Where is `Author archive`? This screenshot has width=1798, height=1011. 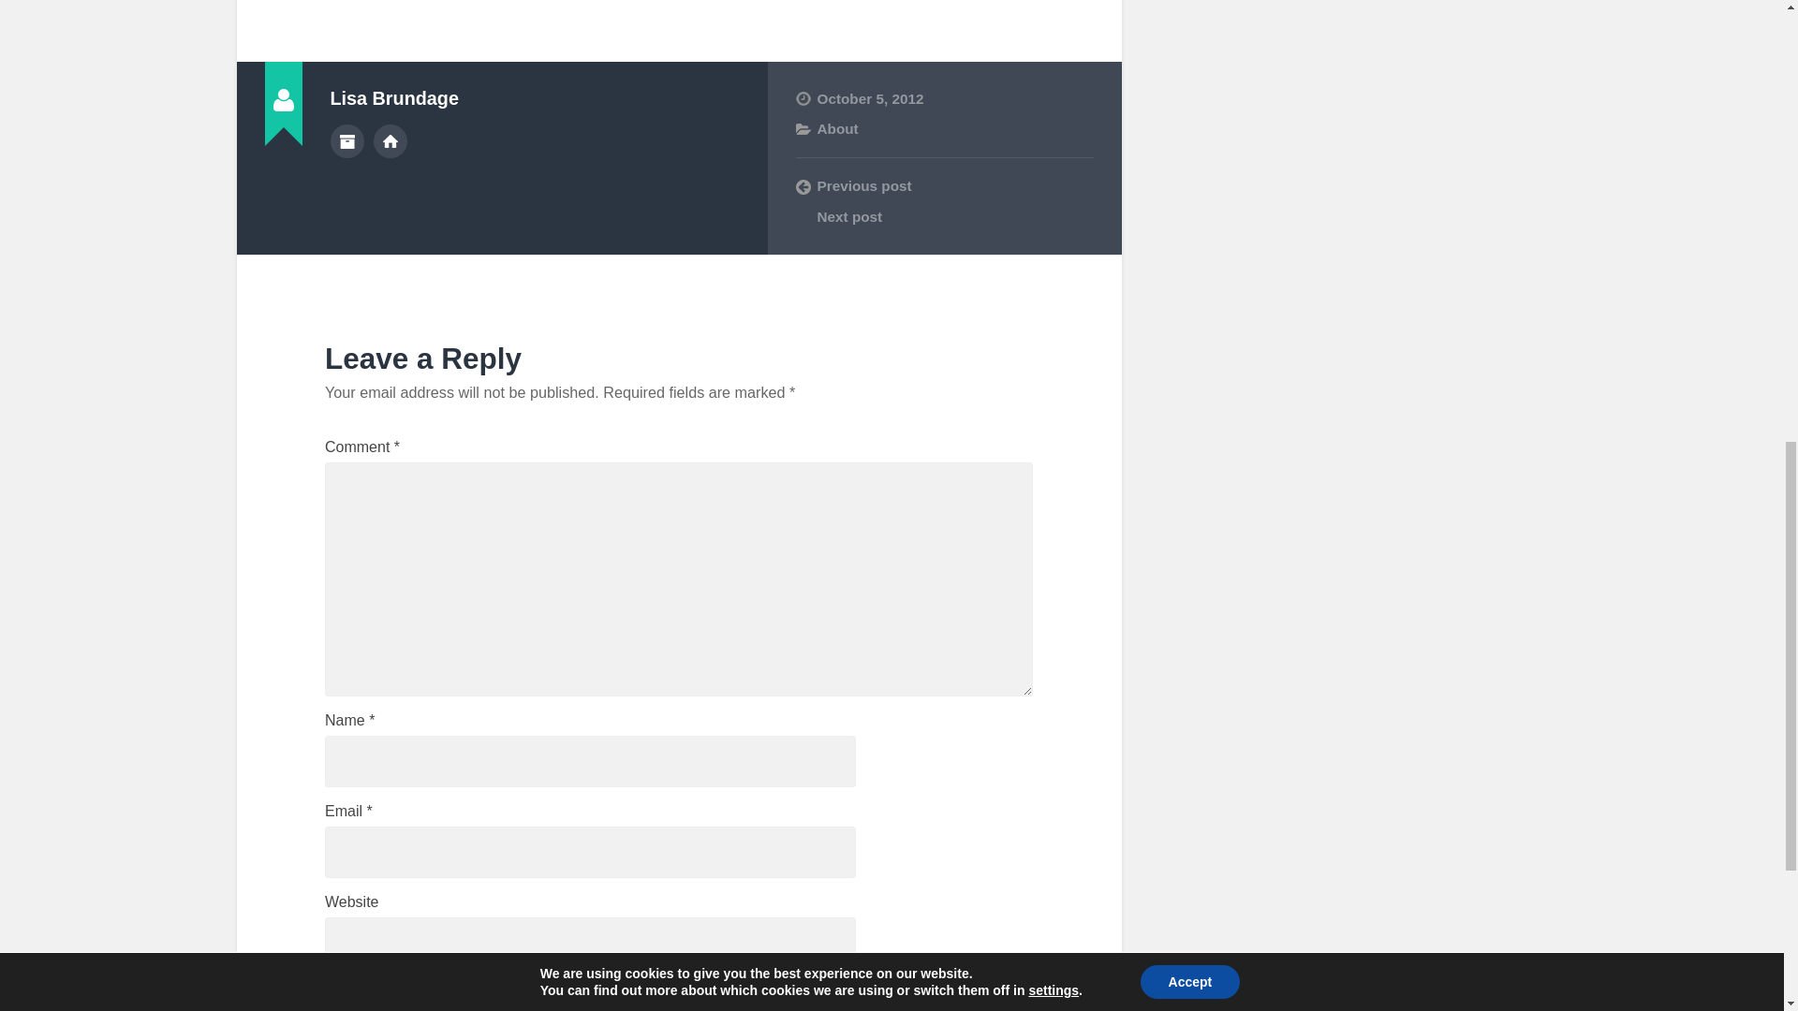 Author archive is located at coordinates (346, 140).